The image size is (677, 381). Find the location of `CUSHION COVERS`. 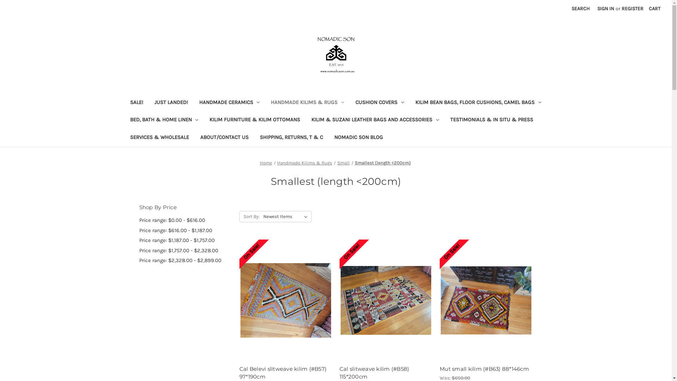

CUSHION COVERS is located at coordinates (380, 103).